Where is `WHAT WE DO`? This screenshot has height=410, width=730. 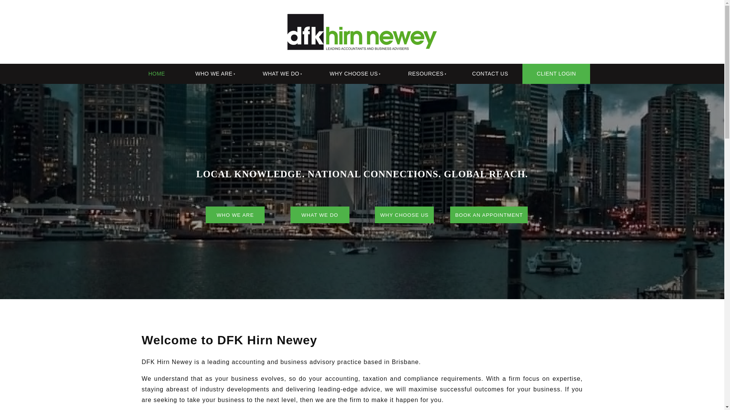 WHAT WE DO is located at coordinates (280, 74).